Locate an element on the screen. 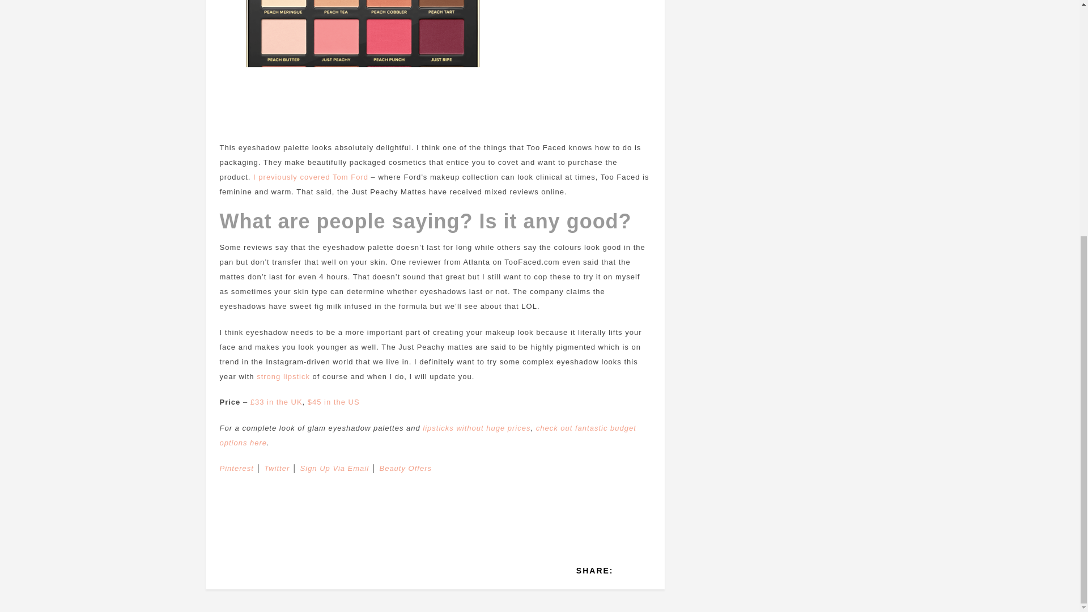 Image resolution: width=1088 pixels, height=612 pixels. Twitter is located at coordinates (277, 468).